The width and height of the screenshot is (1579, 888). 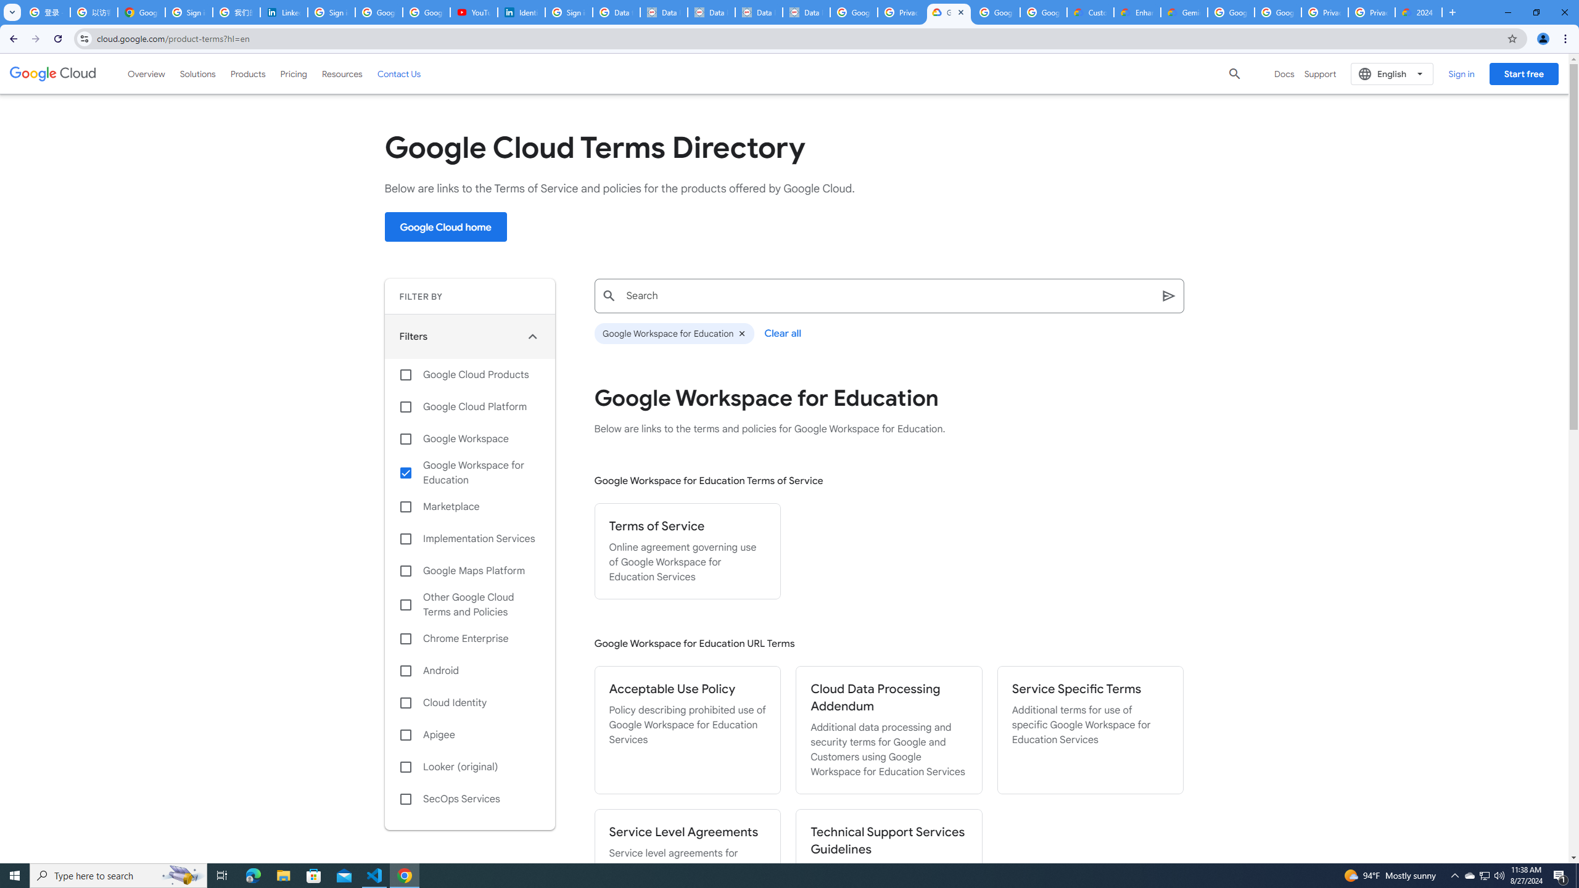 What do you see at coordinates (1137, 12) in the screenshot?
I see `Enhanced Support | Google Cloud` at bounding box center [1137, 12].